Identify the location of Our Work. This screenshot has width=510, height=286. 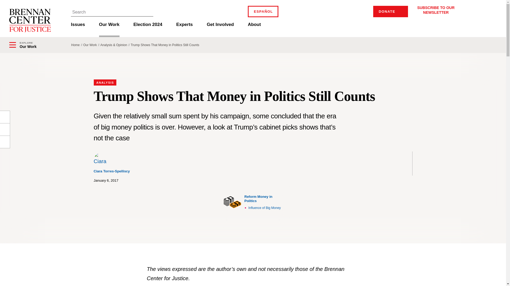
(109, 29).